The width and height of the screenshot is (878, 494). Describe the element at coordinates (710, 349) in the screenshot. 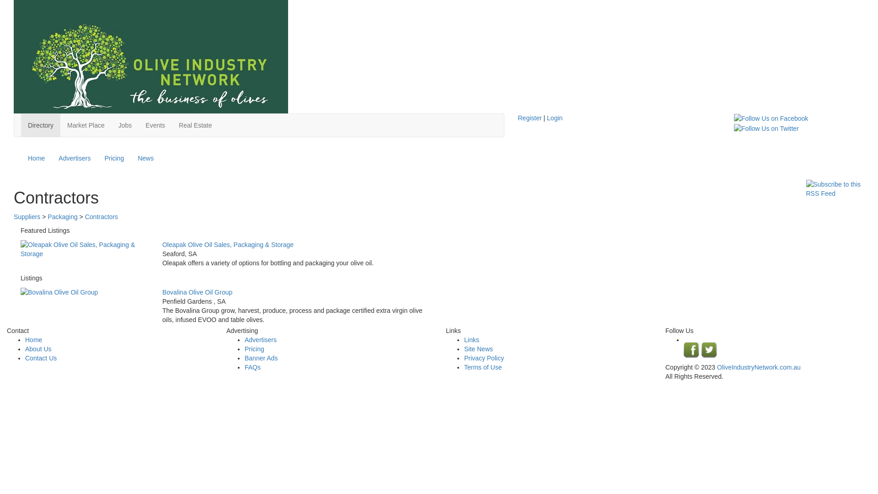

I see `Follow Us on Twitter` at that location.